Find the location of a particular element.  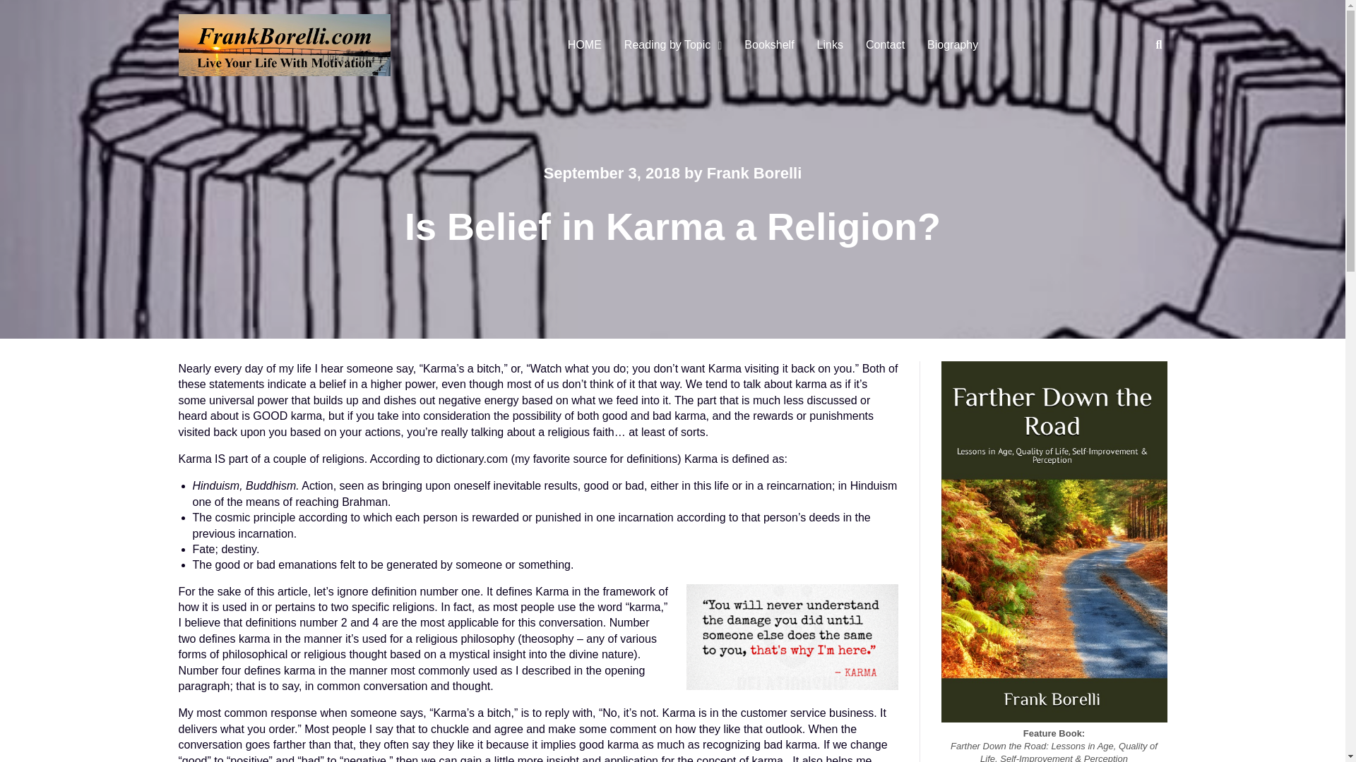

HOME is located at coordinates (584, 45).